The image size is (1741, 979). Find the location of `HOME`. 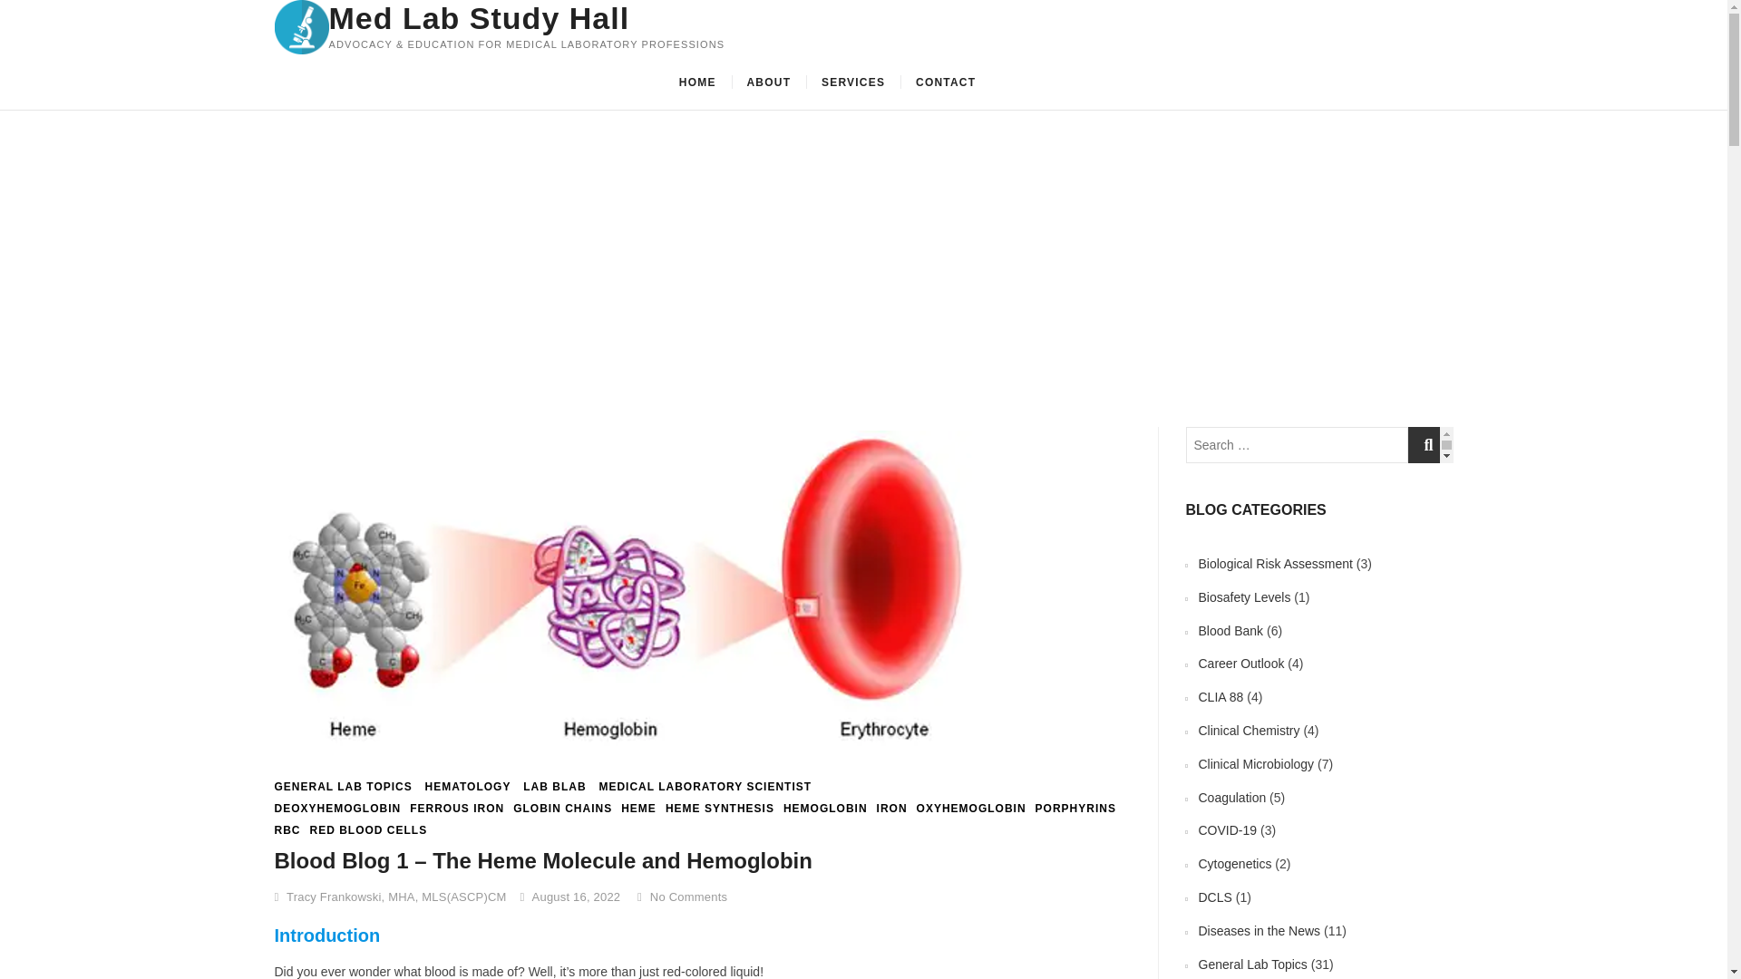

HOME is located at coordinates (696, 82).